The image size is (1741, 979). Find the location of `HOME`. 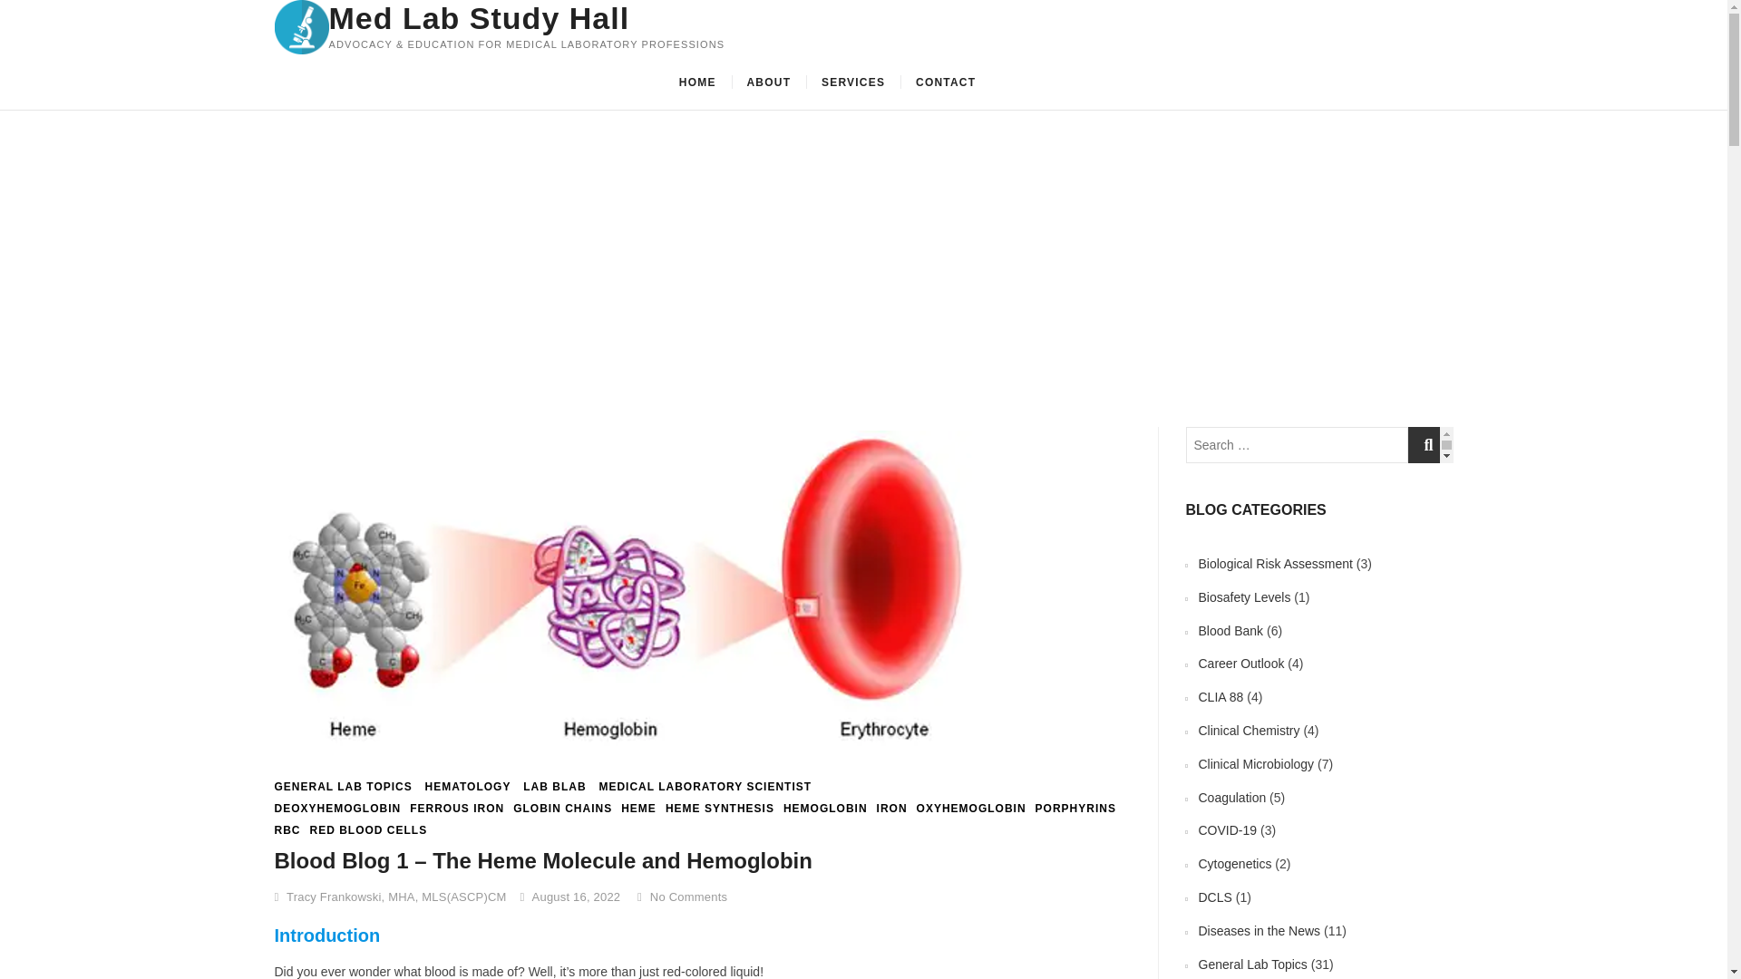

HOME is located at coordinates (696, 82).